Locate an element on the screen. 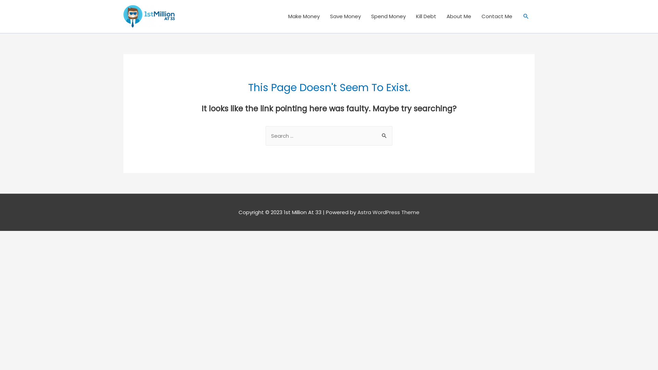 This screenshot has height=370, width=658. Make Money is located at coordinates (304, 16).